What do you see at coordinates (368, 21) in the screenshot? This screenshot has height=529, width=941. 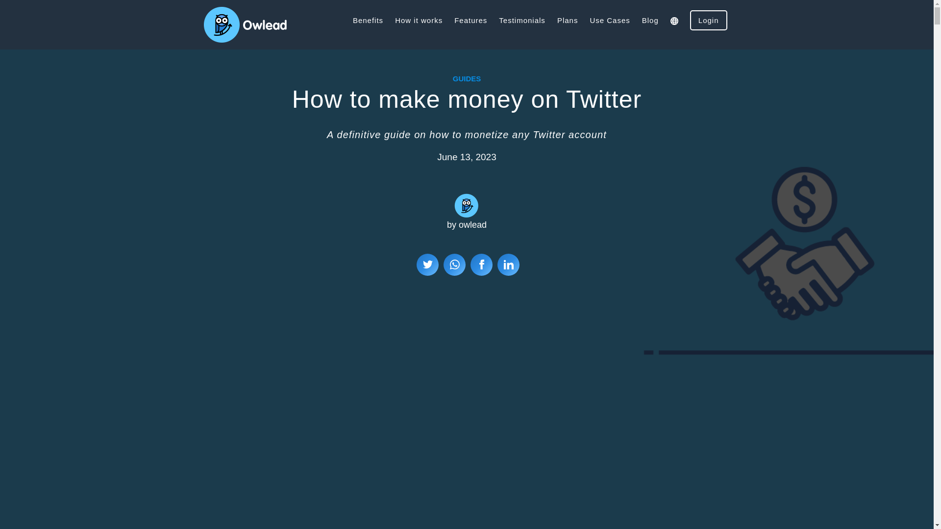 I see `Benefits` at bounding box center [368, 21].